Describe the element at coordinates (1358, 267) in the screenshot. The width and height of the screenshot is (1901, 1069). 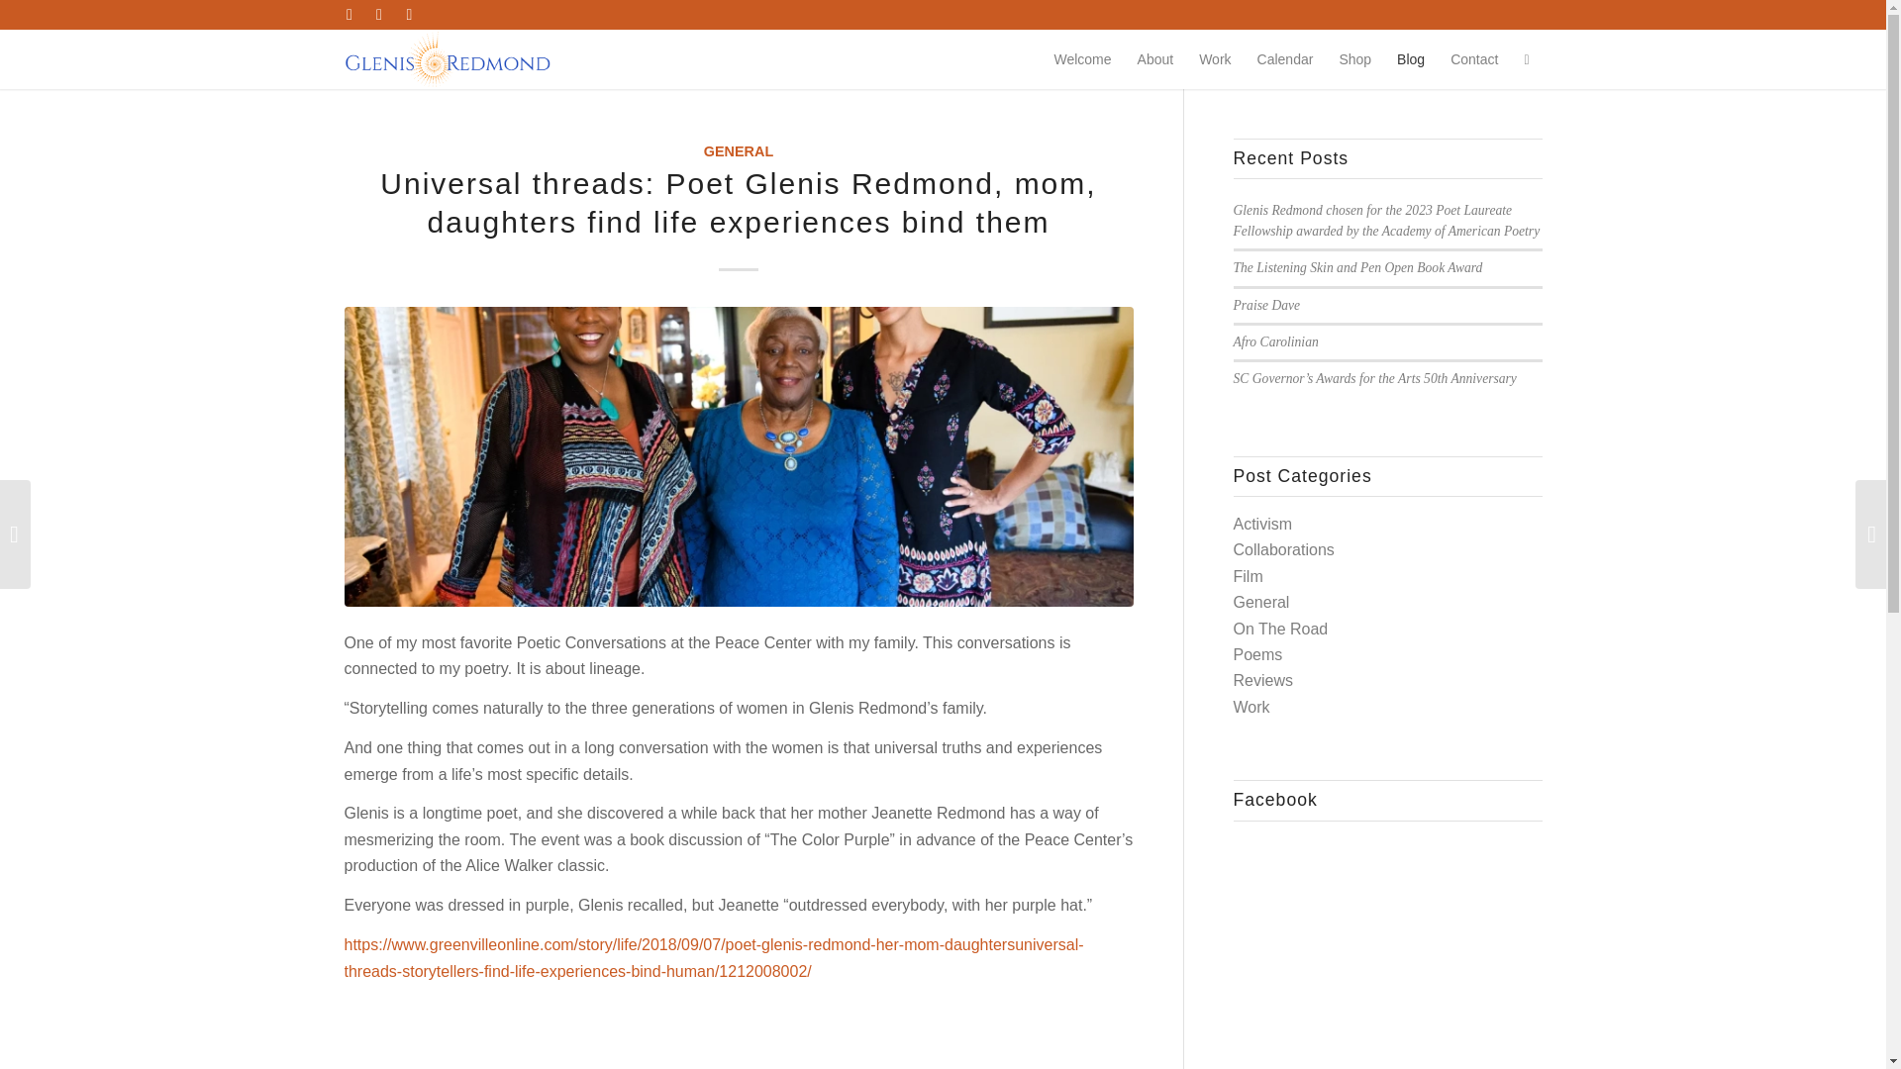
I see `The Listening Skin and Pen Open Book Award` at that location.